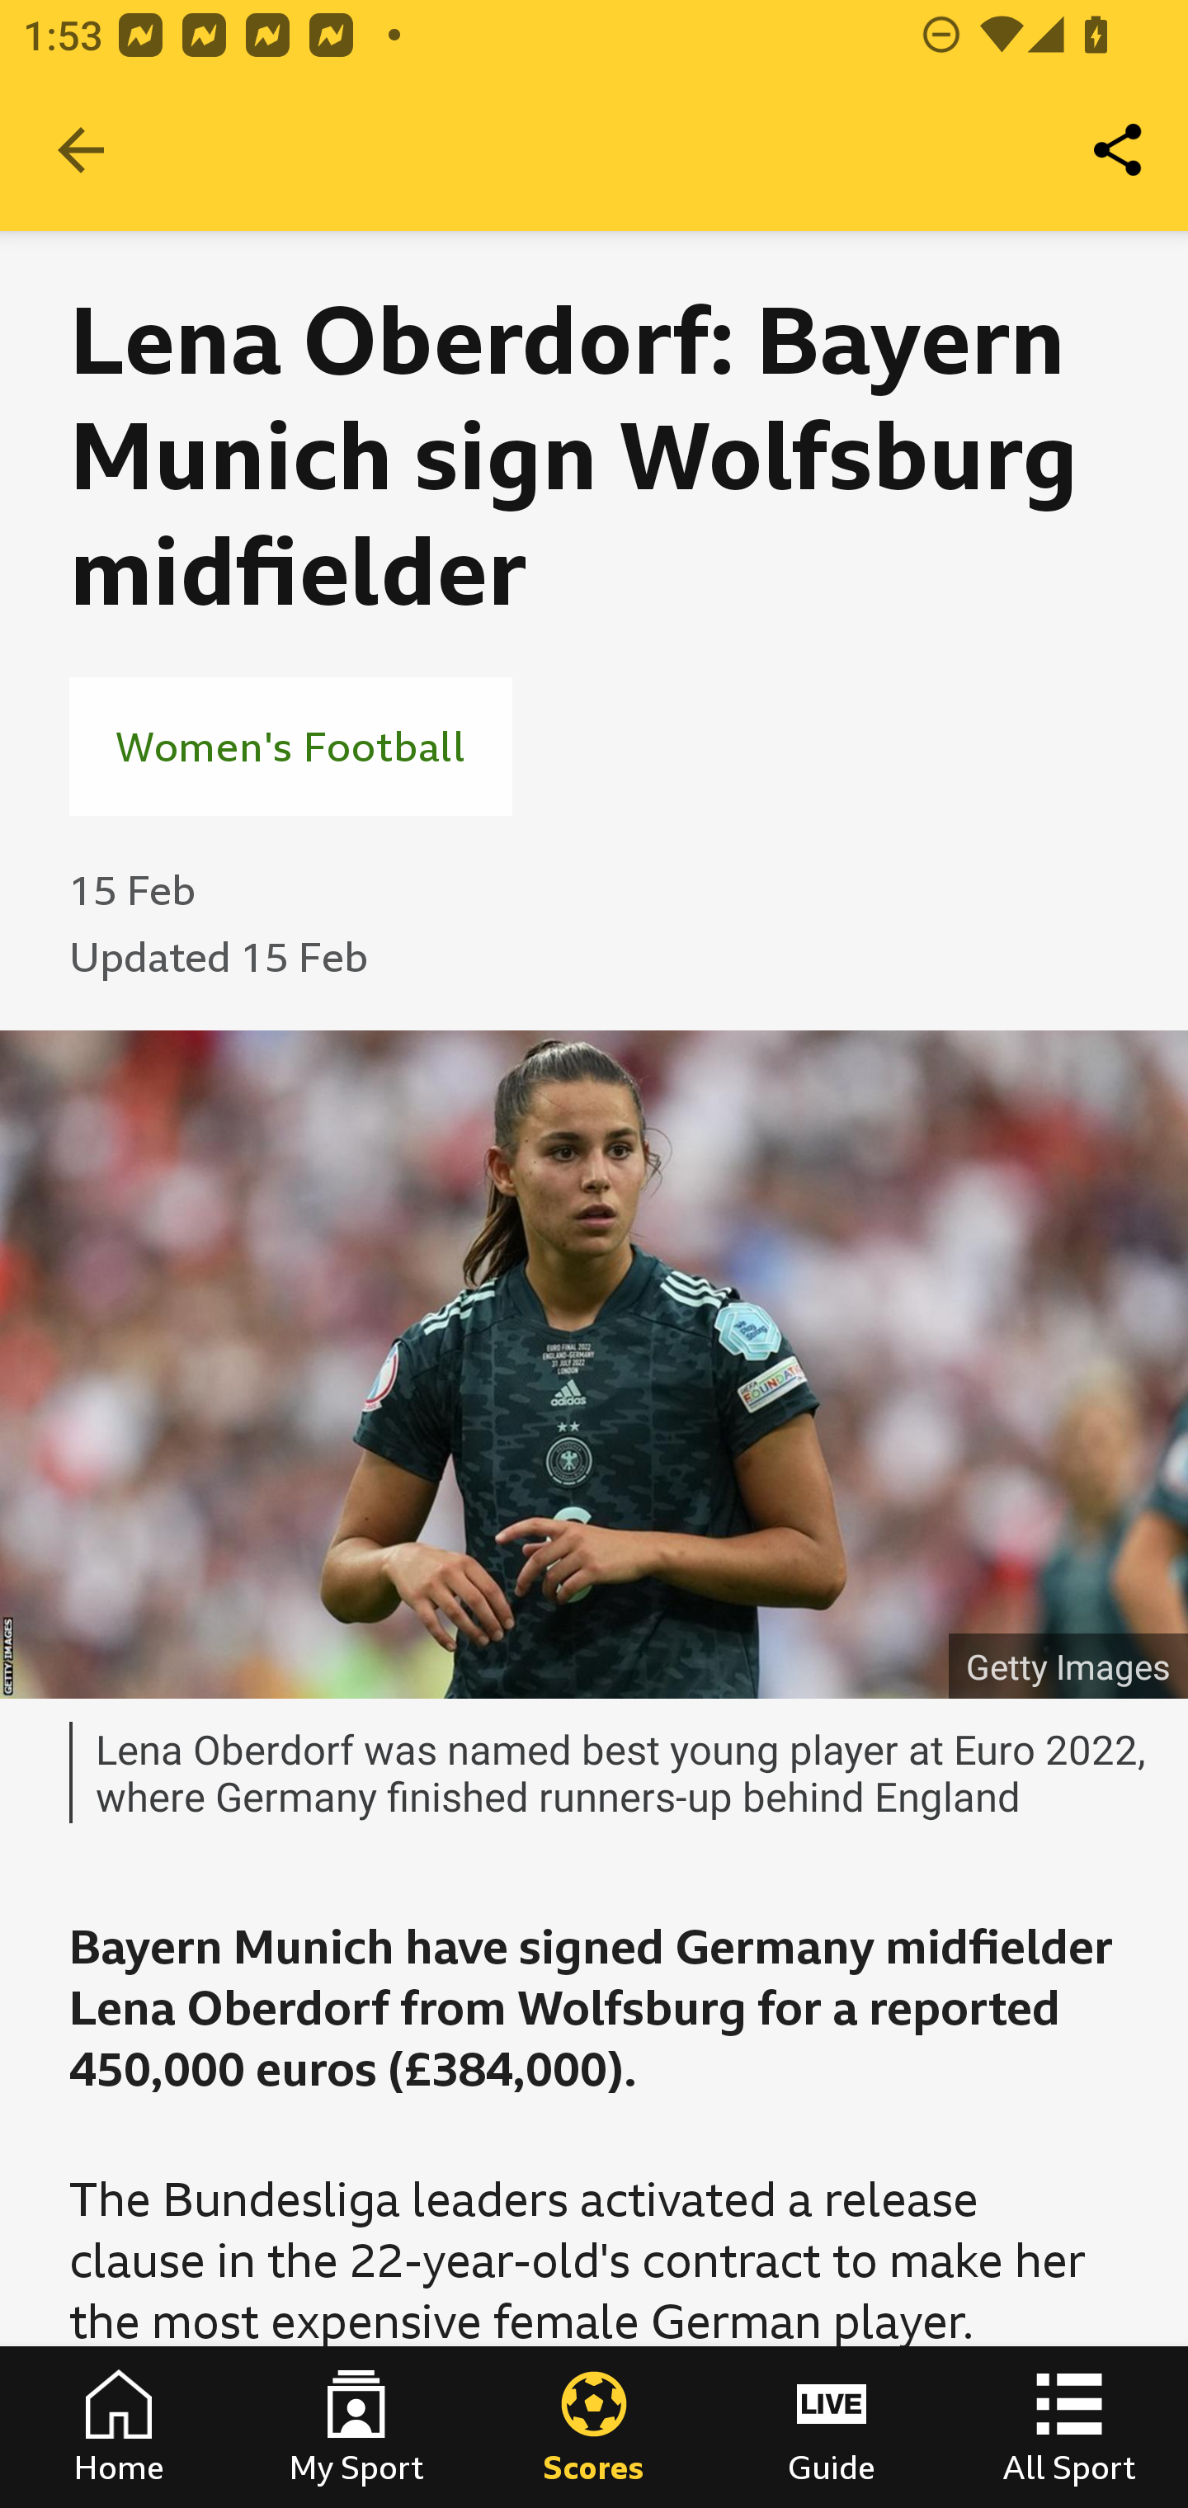  Describe the element at coordinates (119, 2427) in the screenshot. I see `Home` at that location.